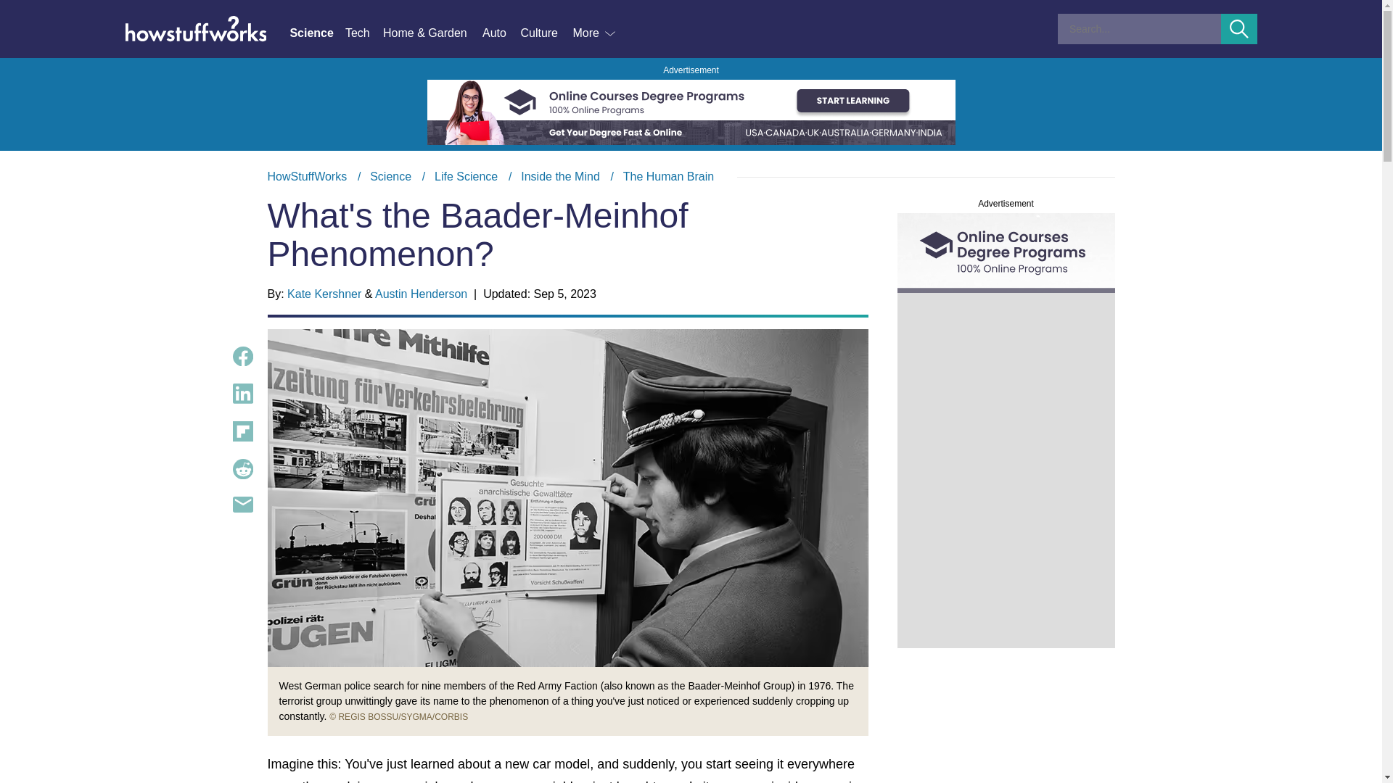 This screenshot has height=783, width=1393. What do you see at coordinates (466, 176) in the screenshot?
I see `Life Science` at bounding box center [466, 176].